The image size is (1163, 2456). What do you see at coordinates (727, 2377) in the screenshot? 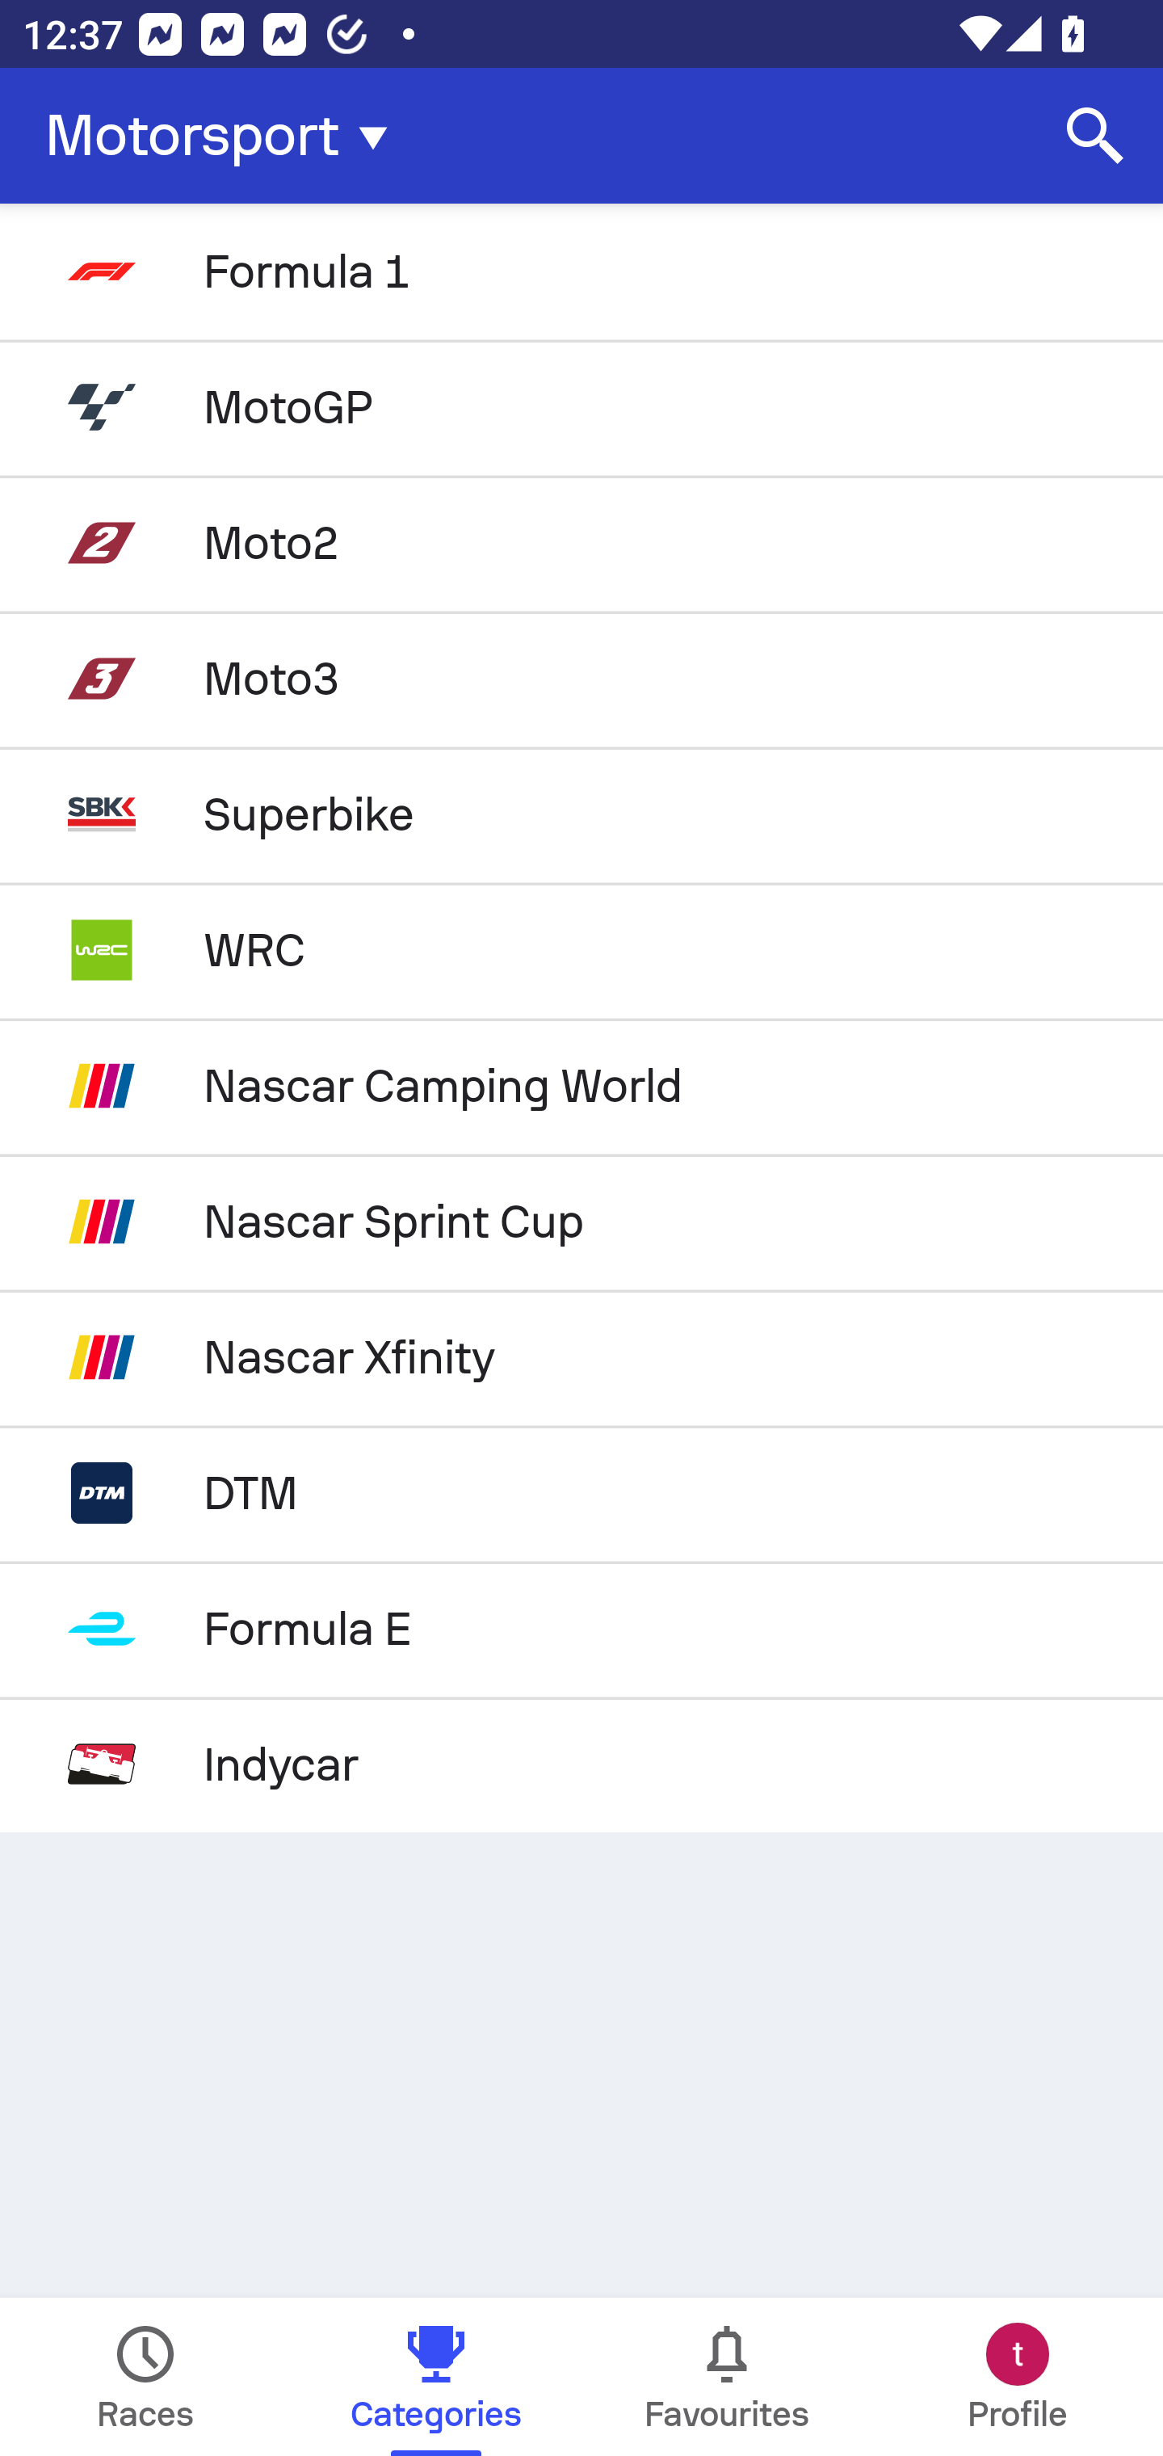
I see `Favourites` at bounding box center [727, 2377].